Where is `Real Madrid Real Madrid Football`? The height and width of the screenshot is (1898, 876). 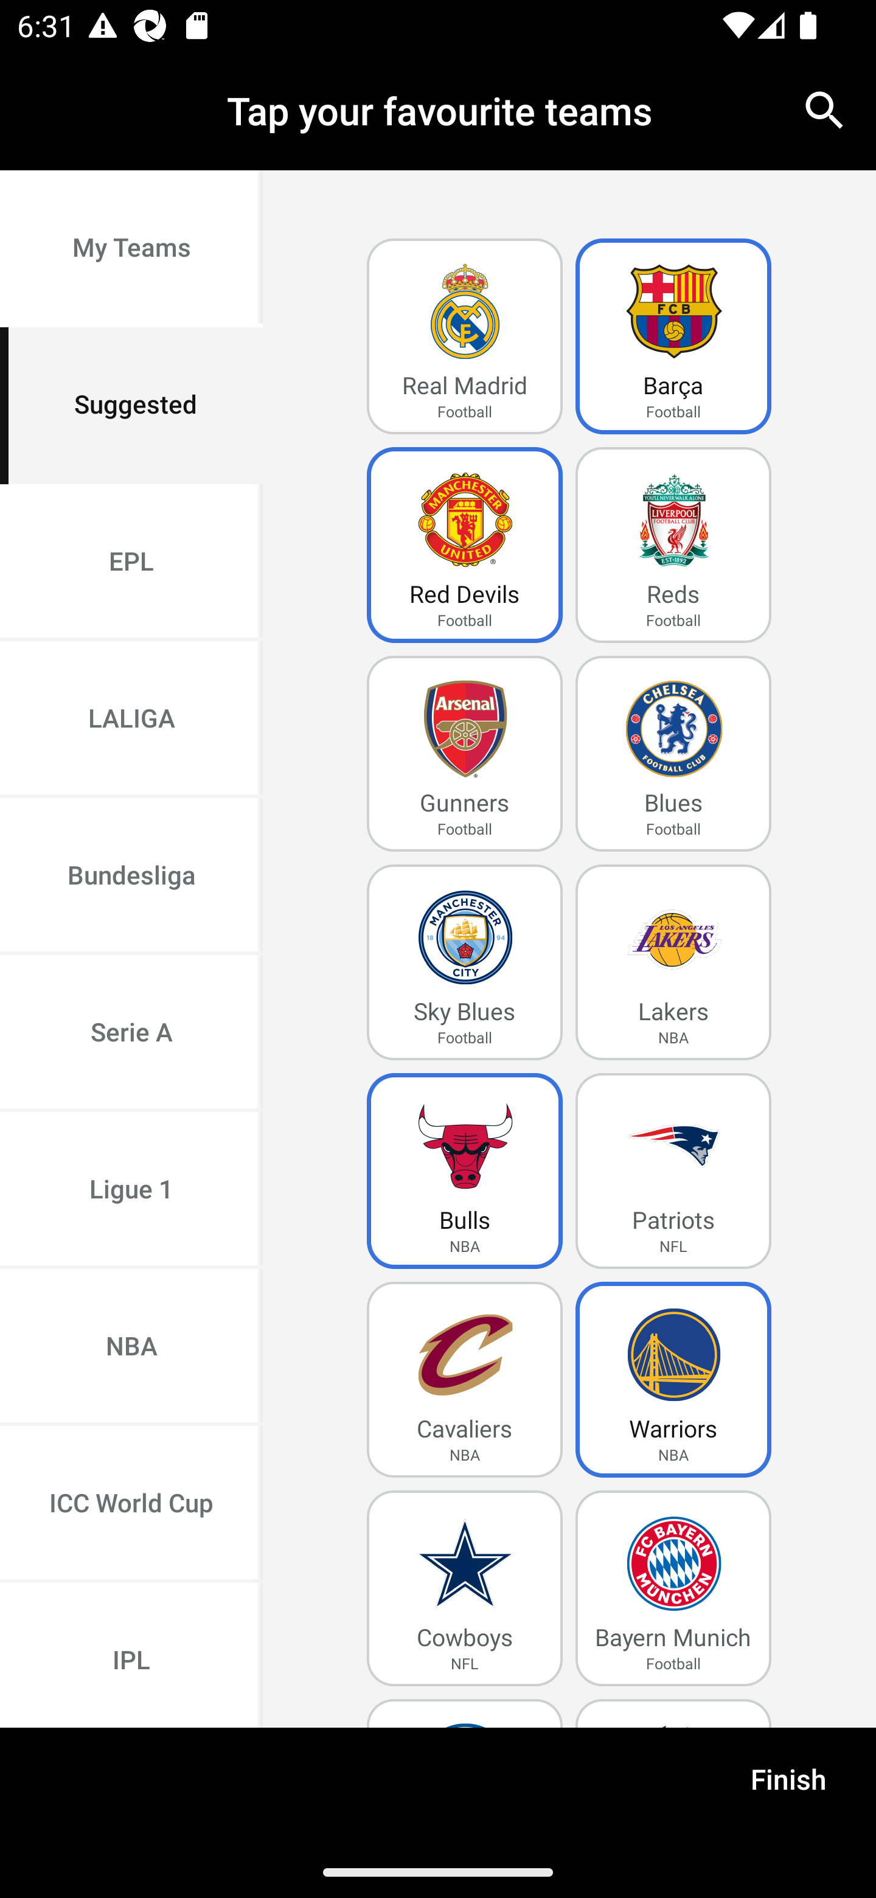 Real Madrid Real Madrid Football is located at coordinates (465, 337).